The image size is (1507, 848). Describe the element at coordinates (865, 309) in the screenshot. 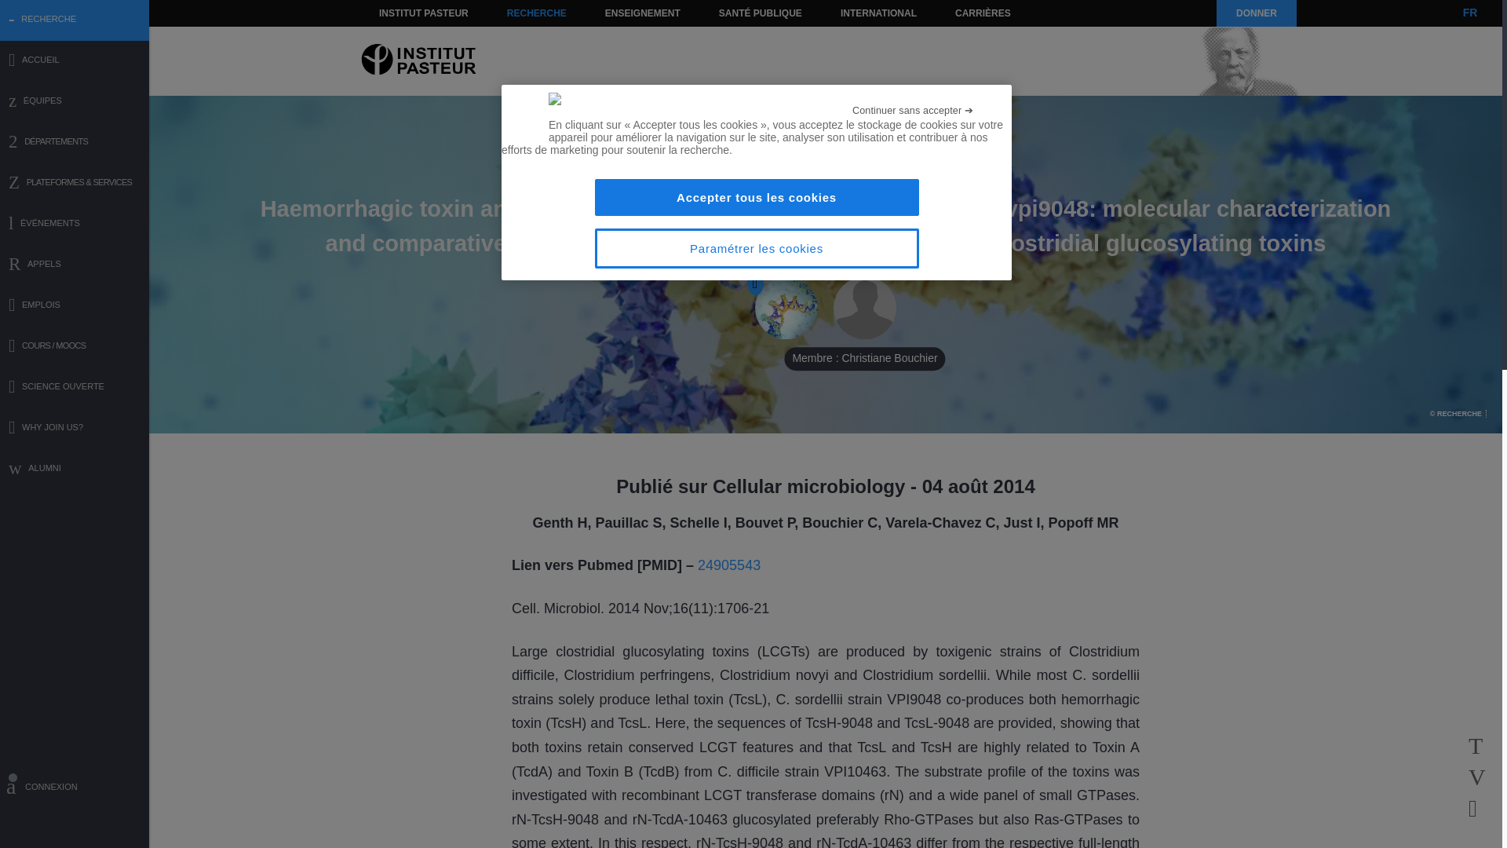

I see `Membre : Christiane Bouchier` at that location.